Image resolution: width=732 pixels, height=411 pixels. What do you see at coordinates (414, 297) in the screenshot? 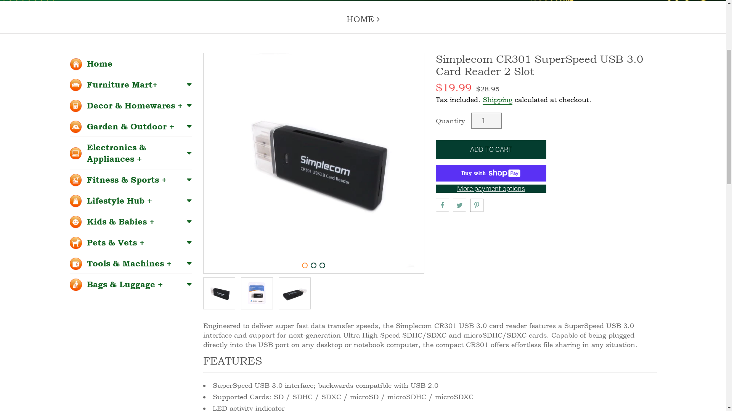
I see `Next` at bounding box center [414, 297].